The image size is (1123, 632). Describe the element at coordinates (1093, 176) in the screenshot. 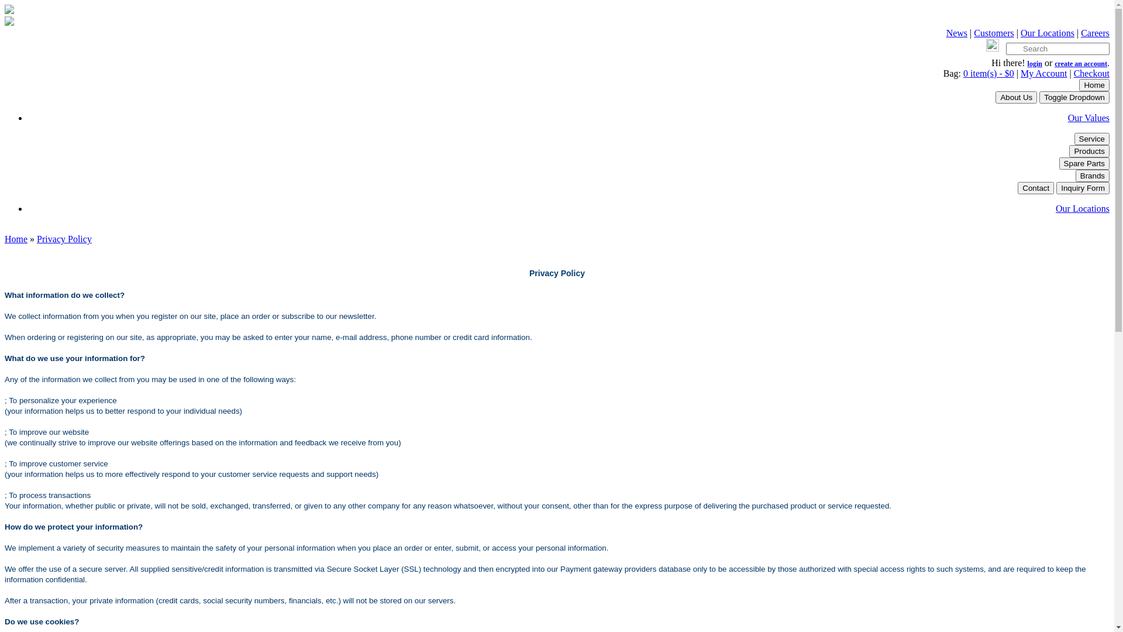

I see `Brands` at that location.